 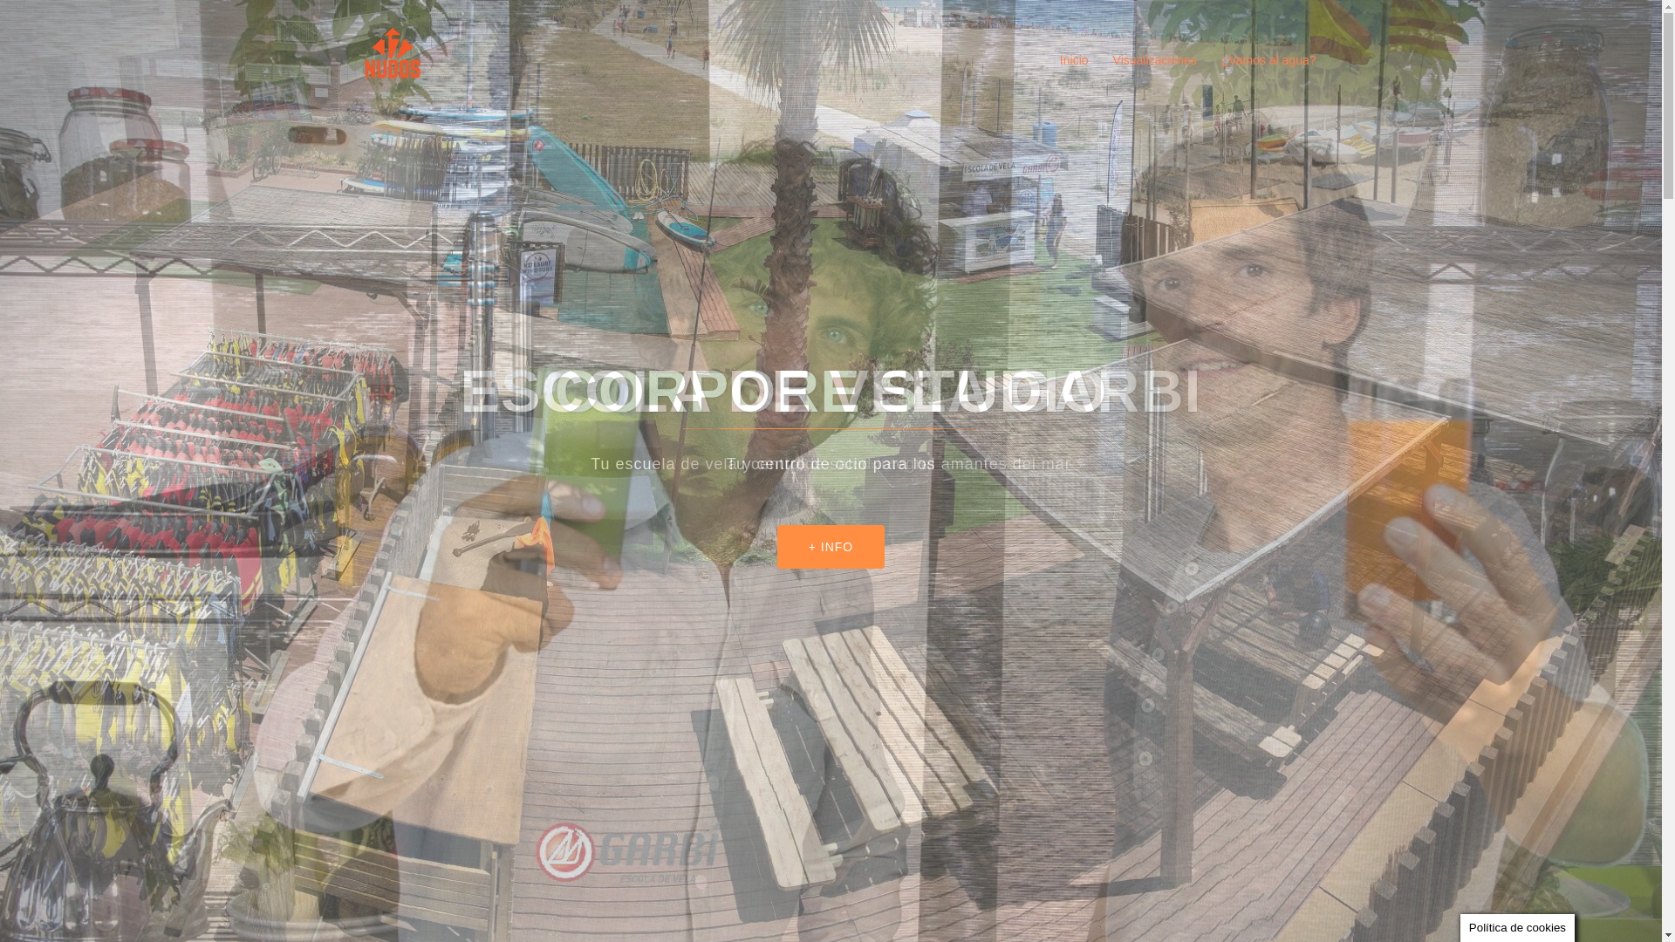 What do you see at coordinates (831, 547) in the screenshot?
I see `+ INFO` at bounding box center [831, 547].